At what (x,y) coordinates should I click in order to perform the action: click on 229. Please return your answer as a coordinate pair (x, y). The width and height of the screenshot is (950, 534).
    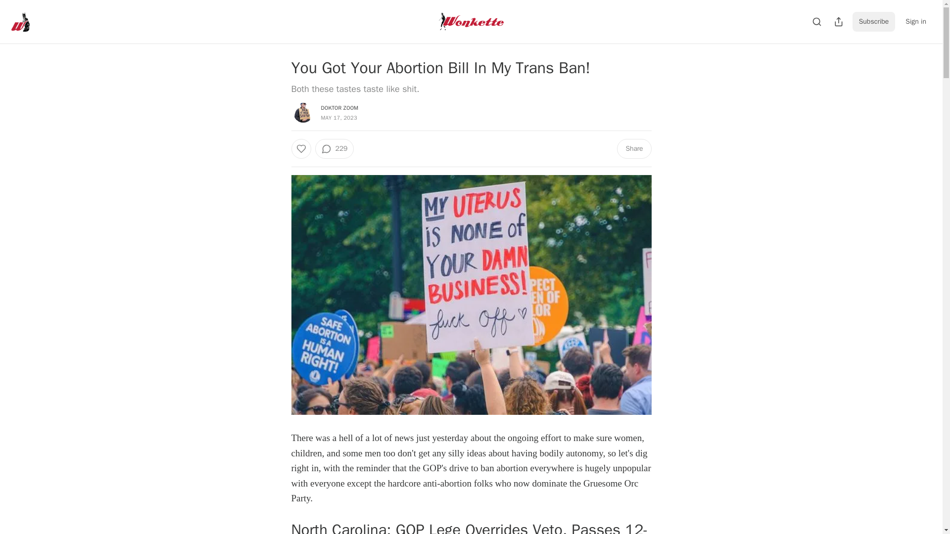
    Looking at the image, I should click on (333, 148).